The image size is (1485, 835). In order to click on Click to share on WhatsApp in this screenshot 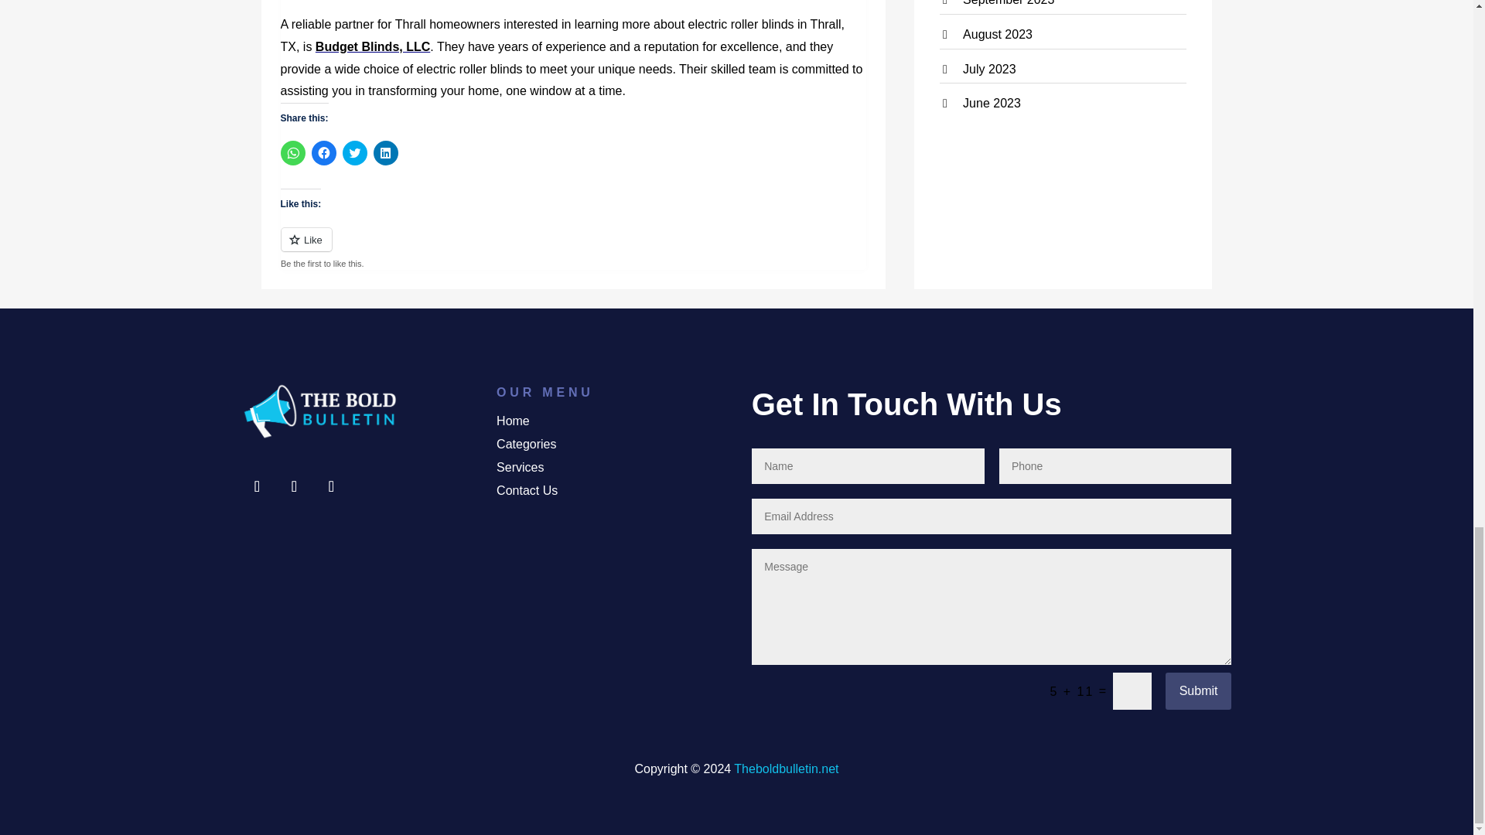, I will do `click(292, 153)`.